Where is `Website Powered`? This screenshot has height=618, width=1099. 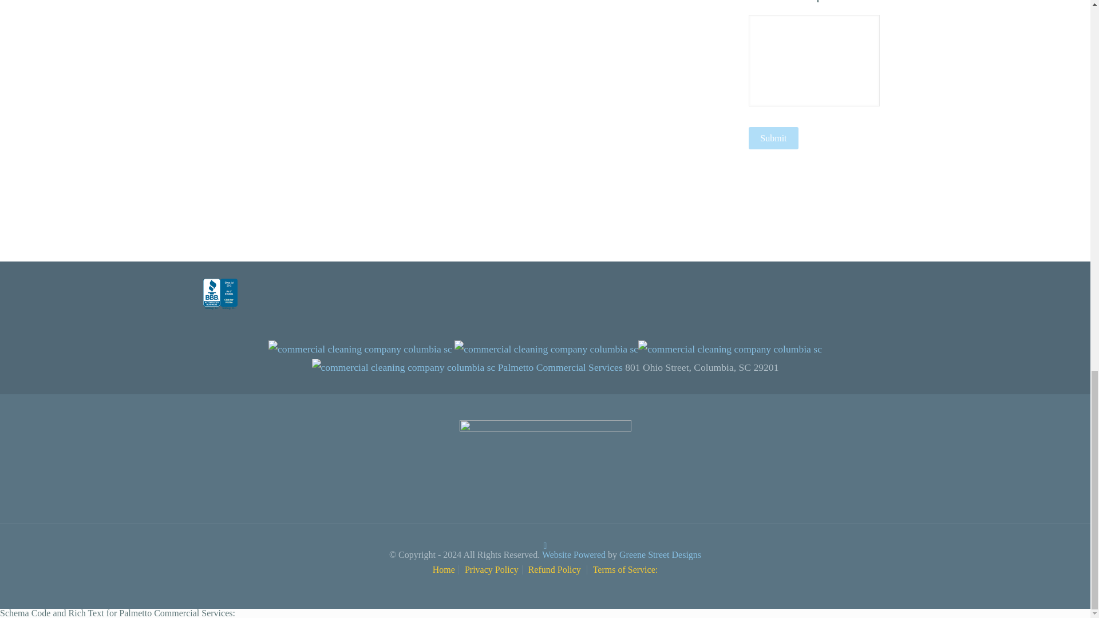 Website Powered is located at coordinates (575, 555).